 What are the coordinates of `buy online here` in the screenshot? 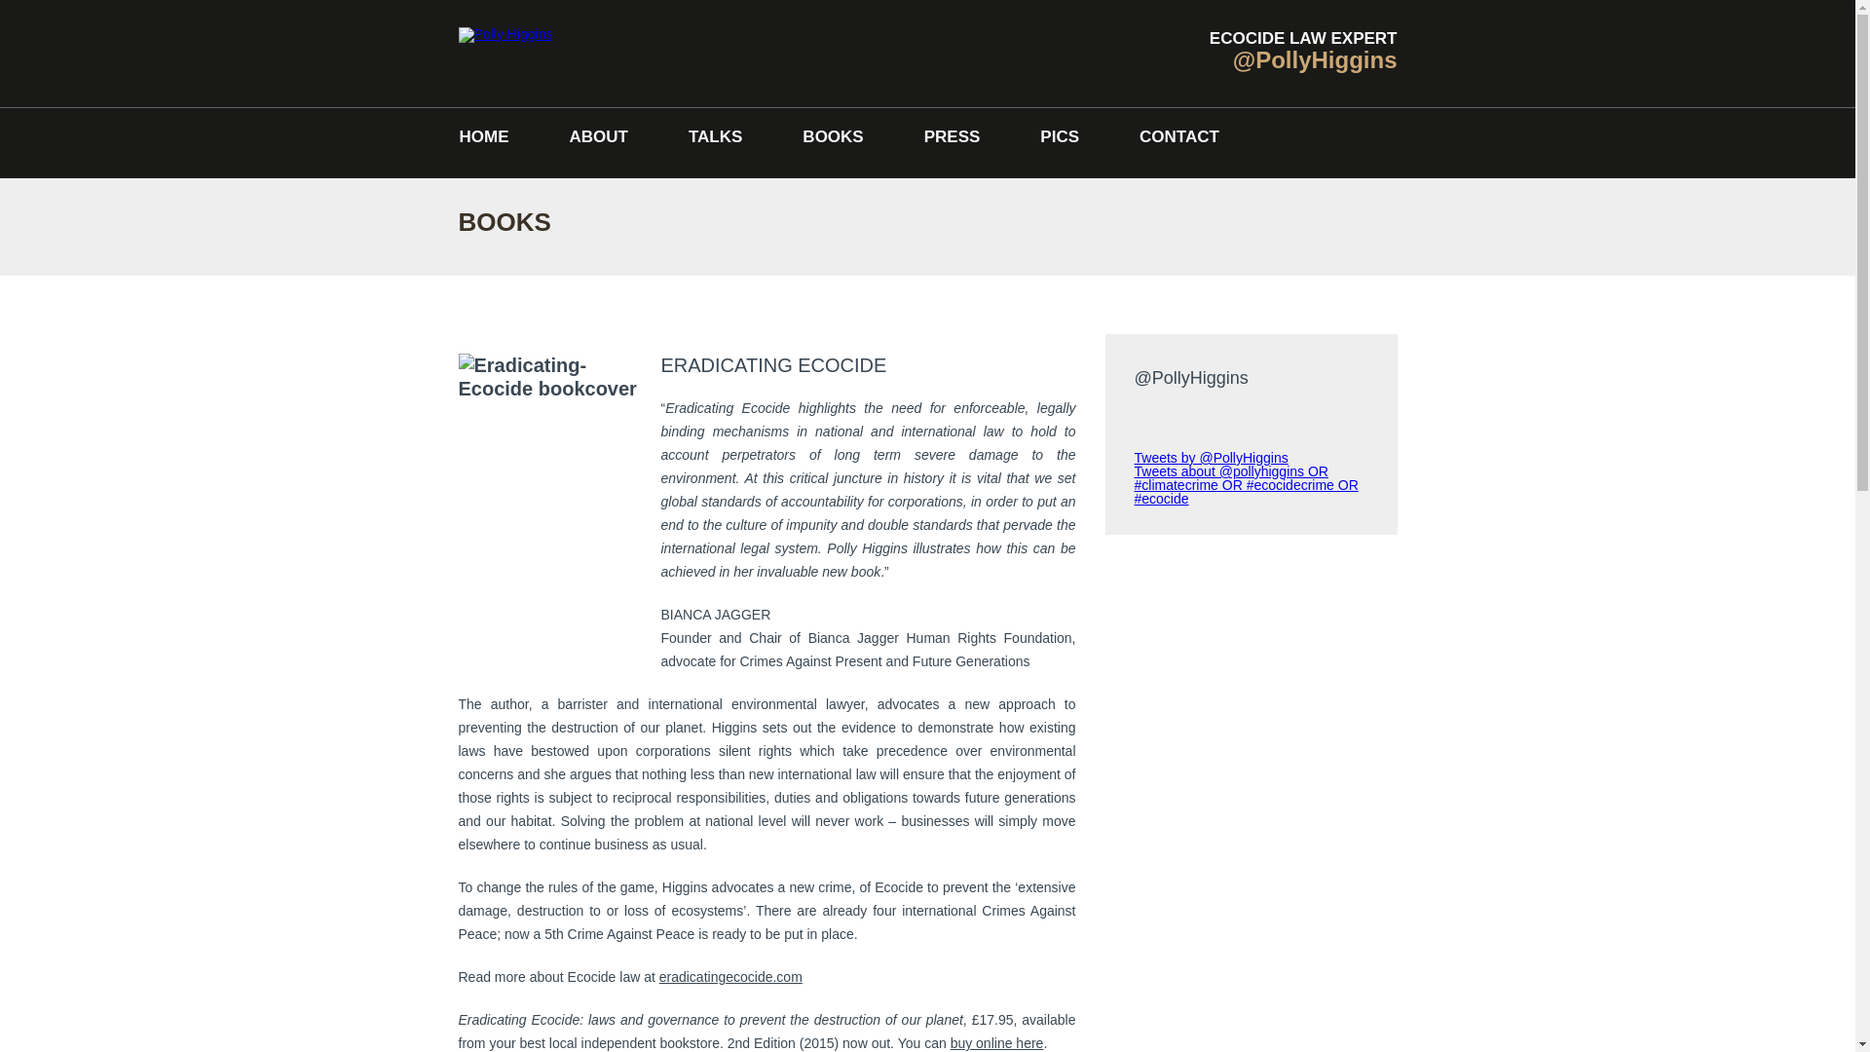 It's located at (996, 1042).